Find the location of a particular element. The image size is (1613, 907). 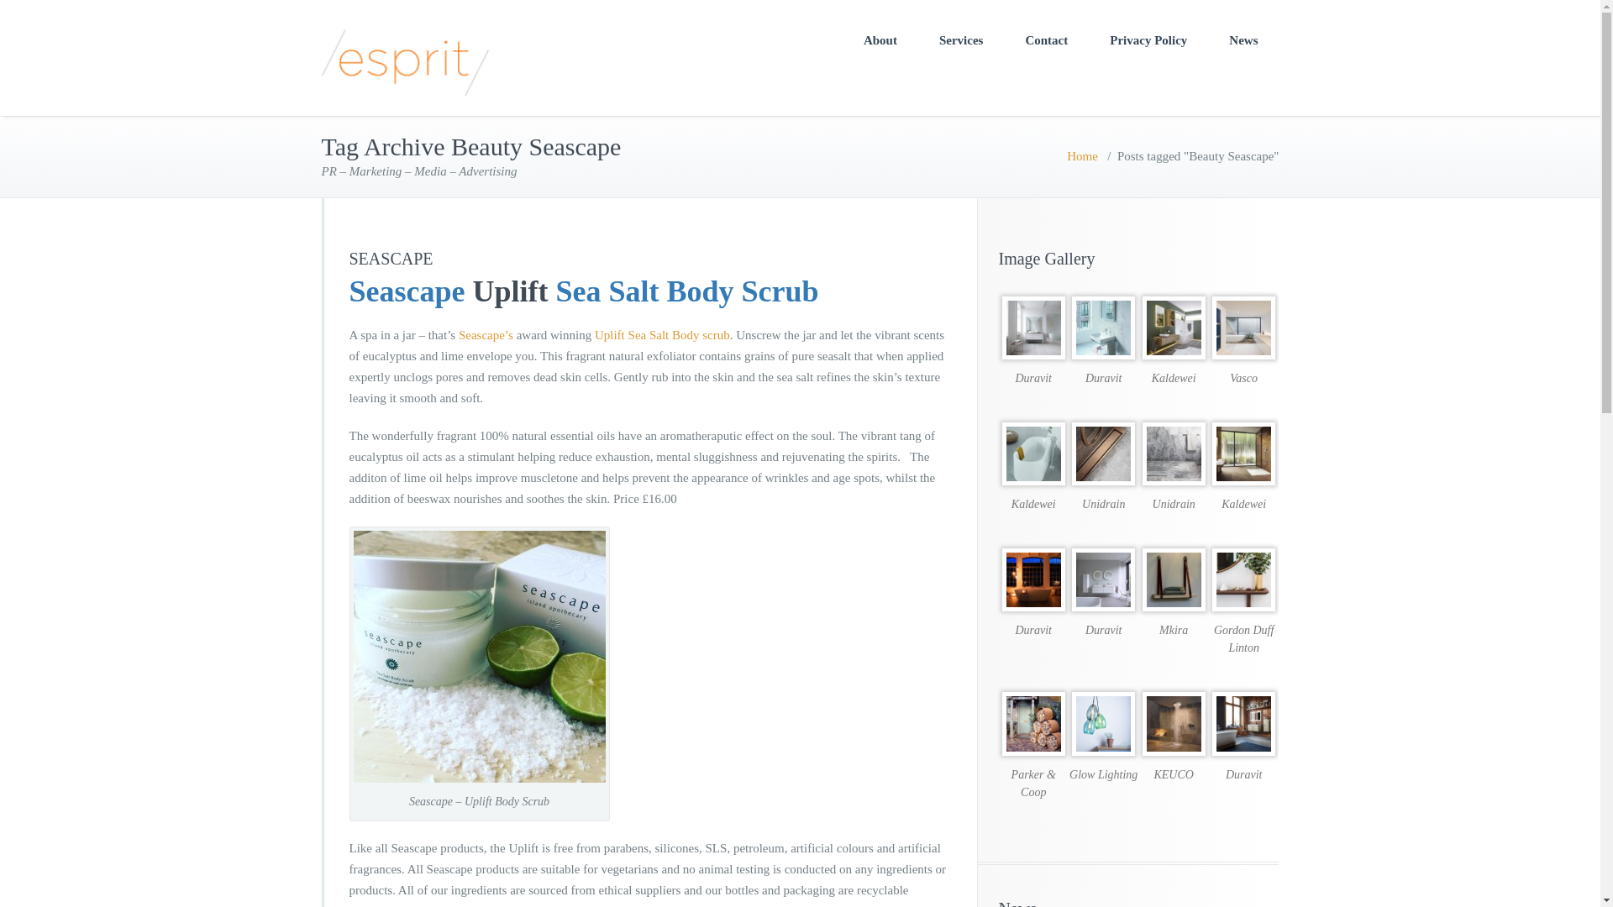

Seascape is located at coordinates (407, 291).